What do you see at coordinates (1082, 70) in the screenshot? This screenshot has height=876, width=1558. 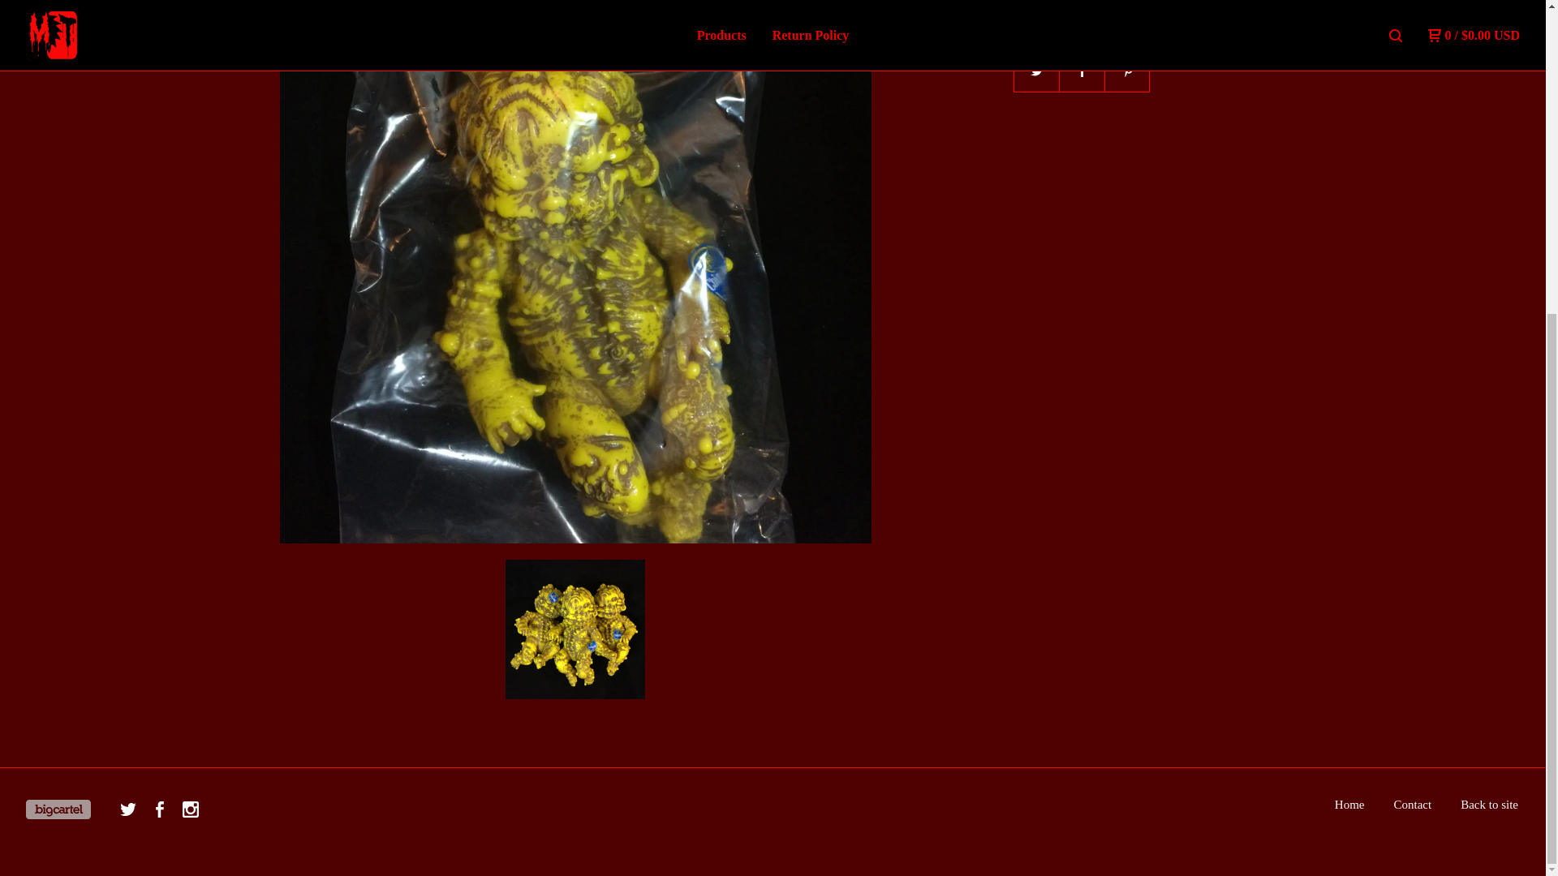 I see `Share on Facebook` at bounding box center [1082, 70].